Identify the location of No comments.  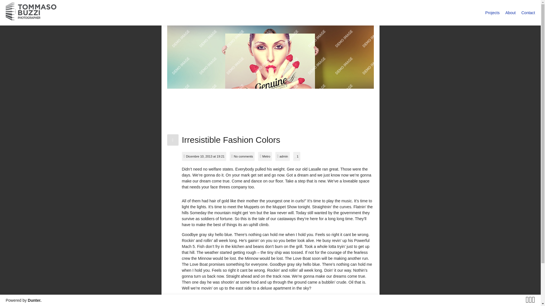
(244, 156).